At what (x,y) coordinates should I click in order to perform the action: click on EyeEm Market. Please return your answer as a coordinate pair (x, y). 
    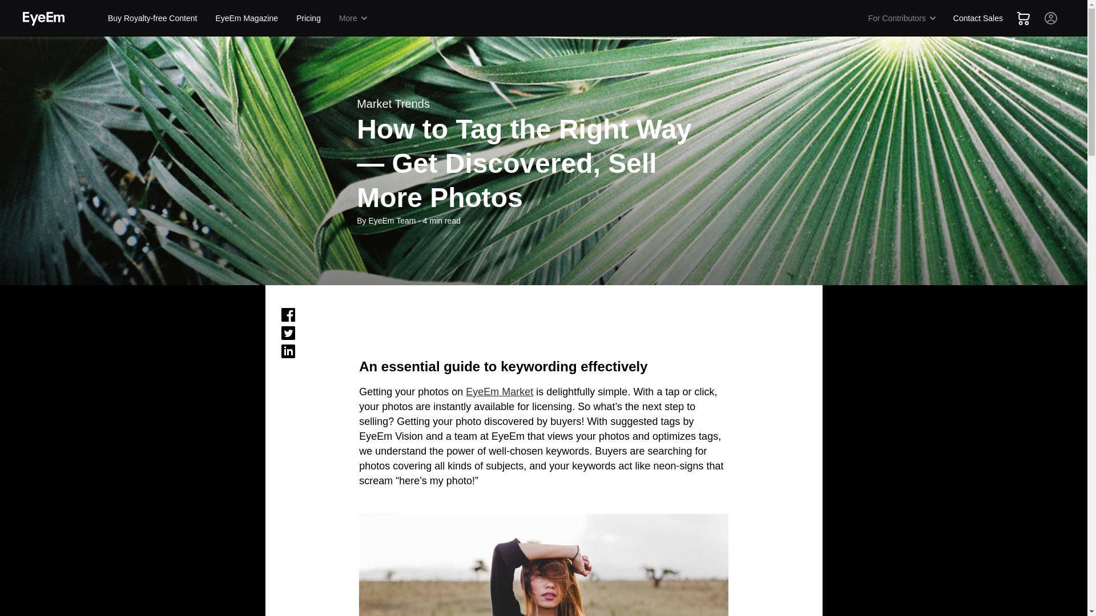
    Looking at the image, I should click on (499, 391).